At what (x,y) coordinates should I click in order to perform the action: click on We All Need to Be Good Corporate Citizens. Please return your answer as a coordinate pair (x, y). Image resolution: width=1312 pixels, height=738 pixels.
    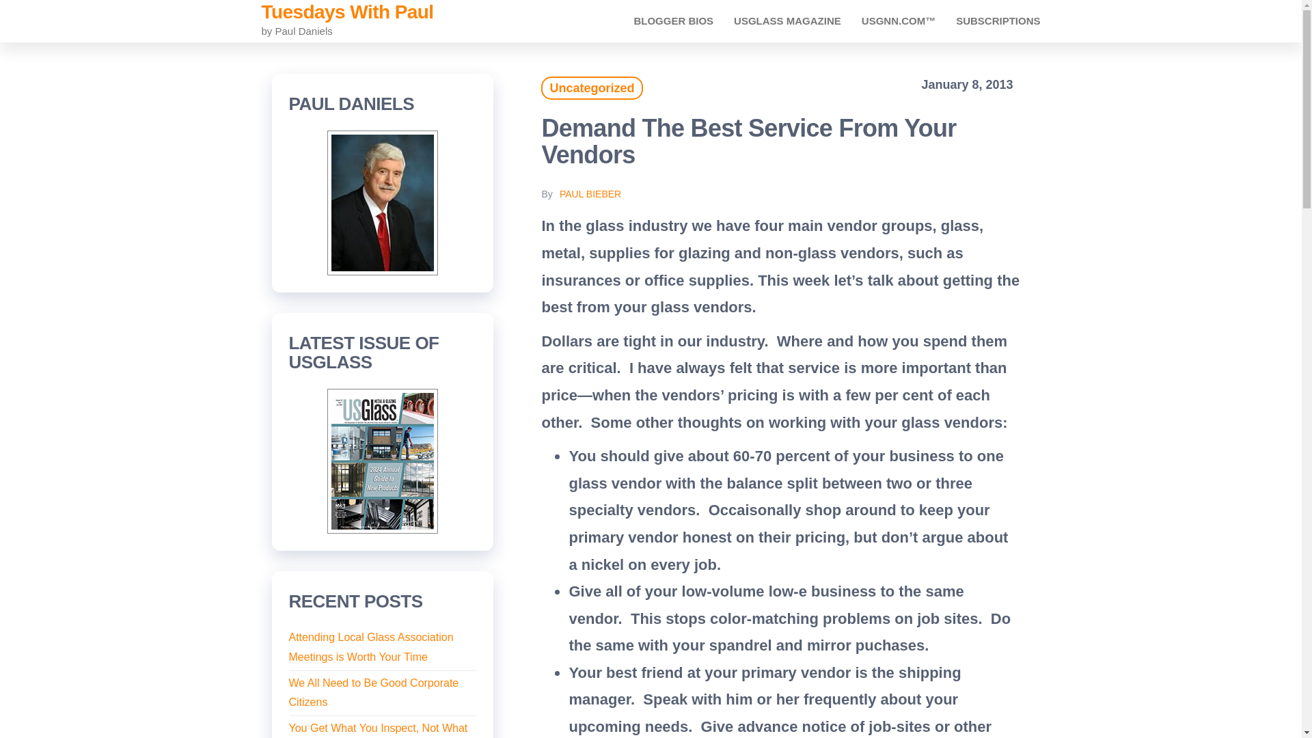
    Looking at the image, I should click on (373, 693).